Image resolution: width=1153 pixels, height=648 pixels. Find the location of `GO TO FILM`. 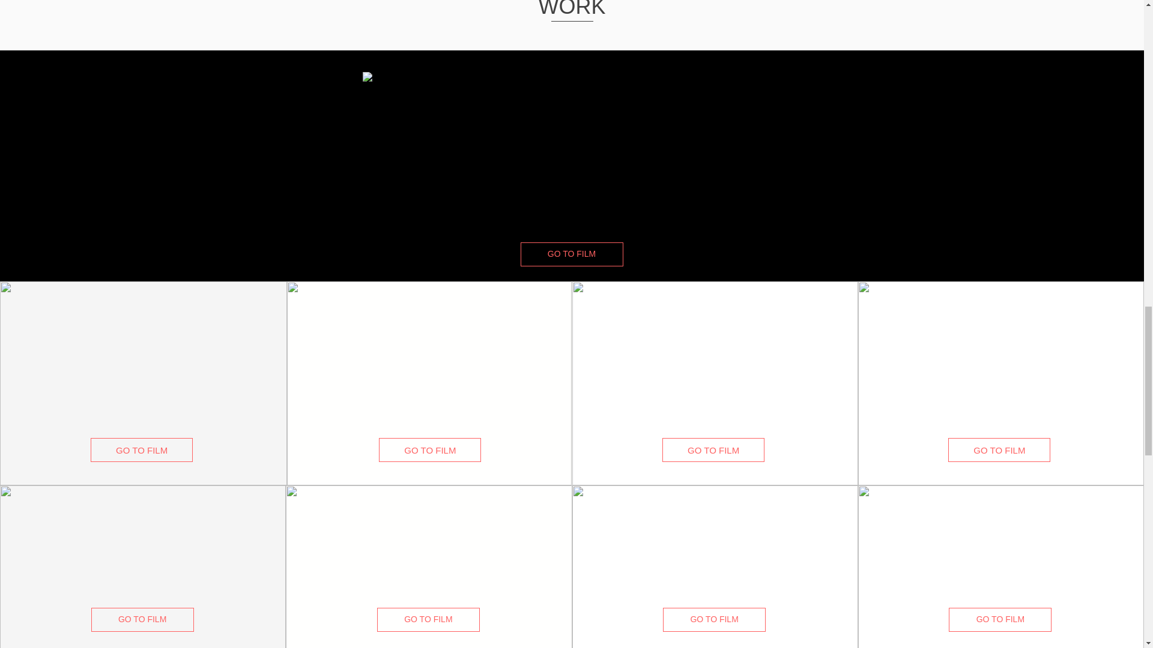

GO TO FILM is located at coordinates (570, 254).